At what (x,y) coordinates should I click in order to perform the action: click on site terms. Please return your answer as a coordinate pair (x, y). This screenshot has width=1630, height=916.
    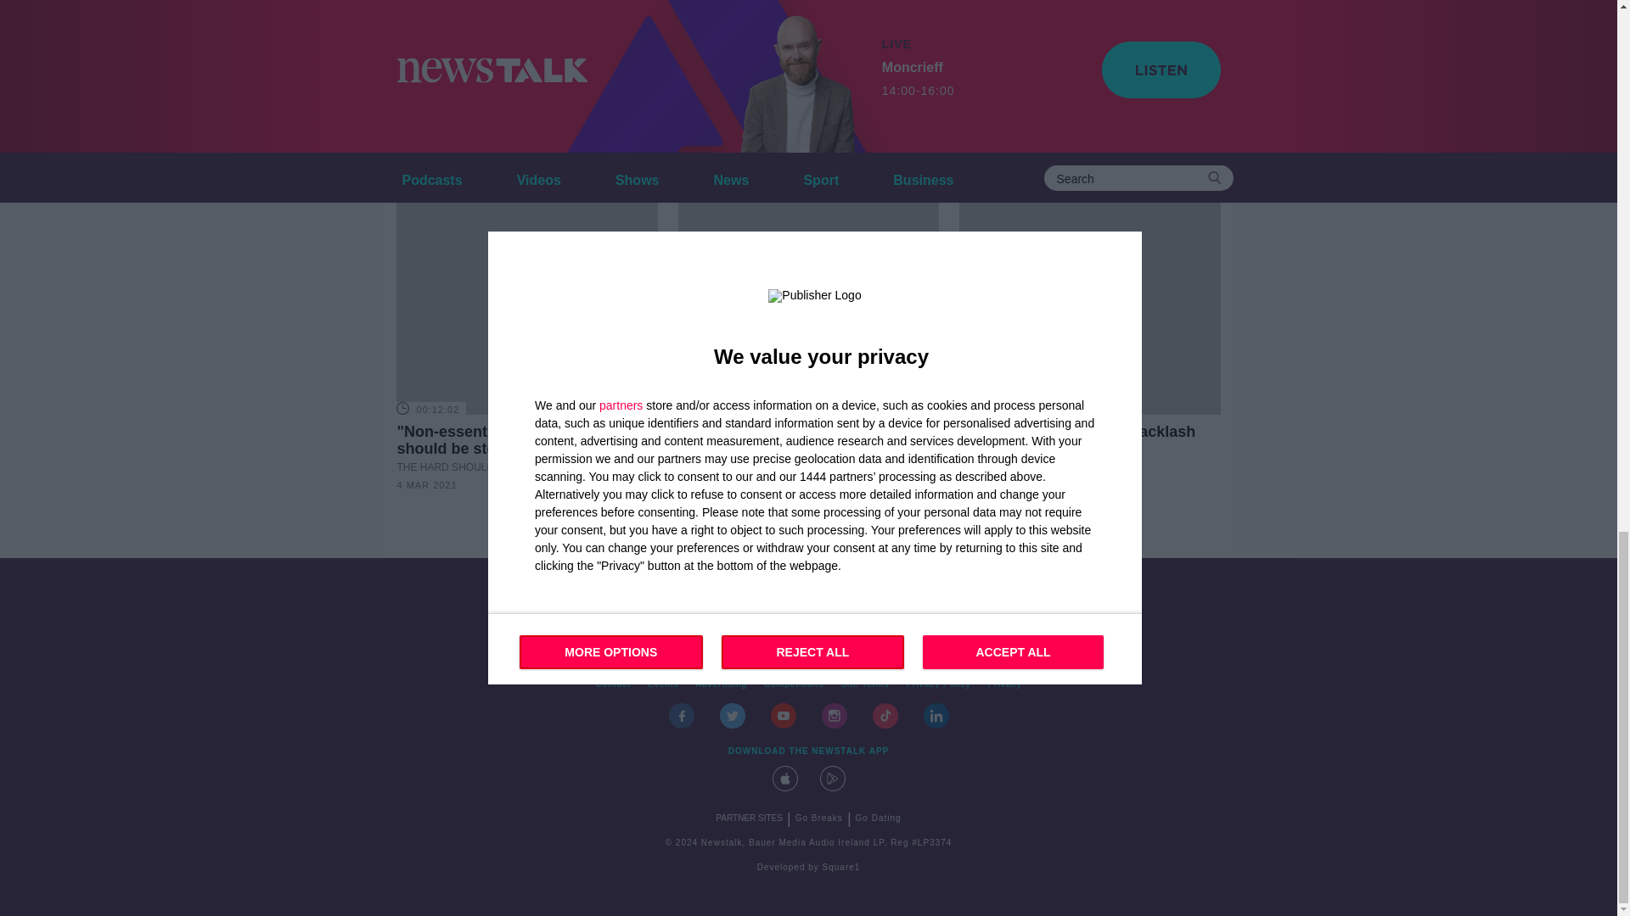
    Looking at the image, I should click on (864, 684).